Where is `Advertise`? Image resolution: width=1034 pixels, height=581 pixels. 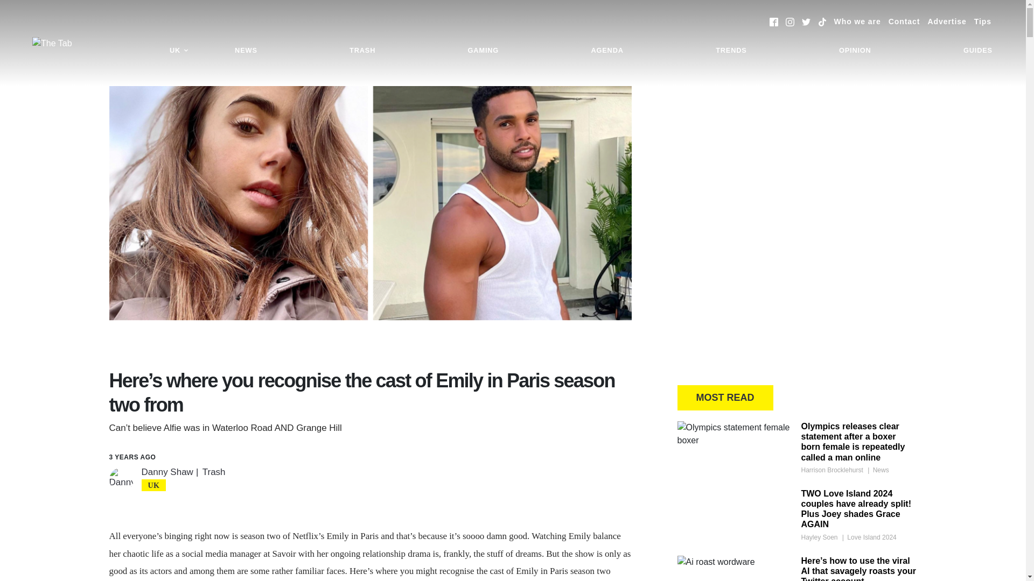 Advertise is located at coordinates (947, 22).